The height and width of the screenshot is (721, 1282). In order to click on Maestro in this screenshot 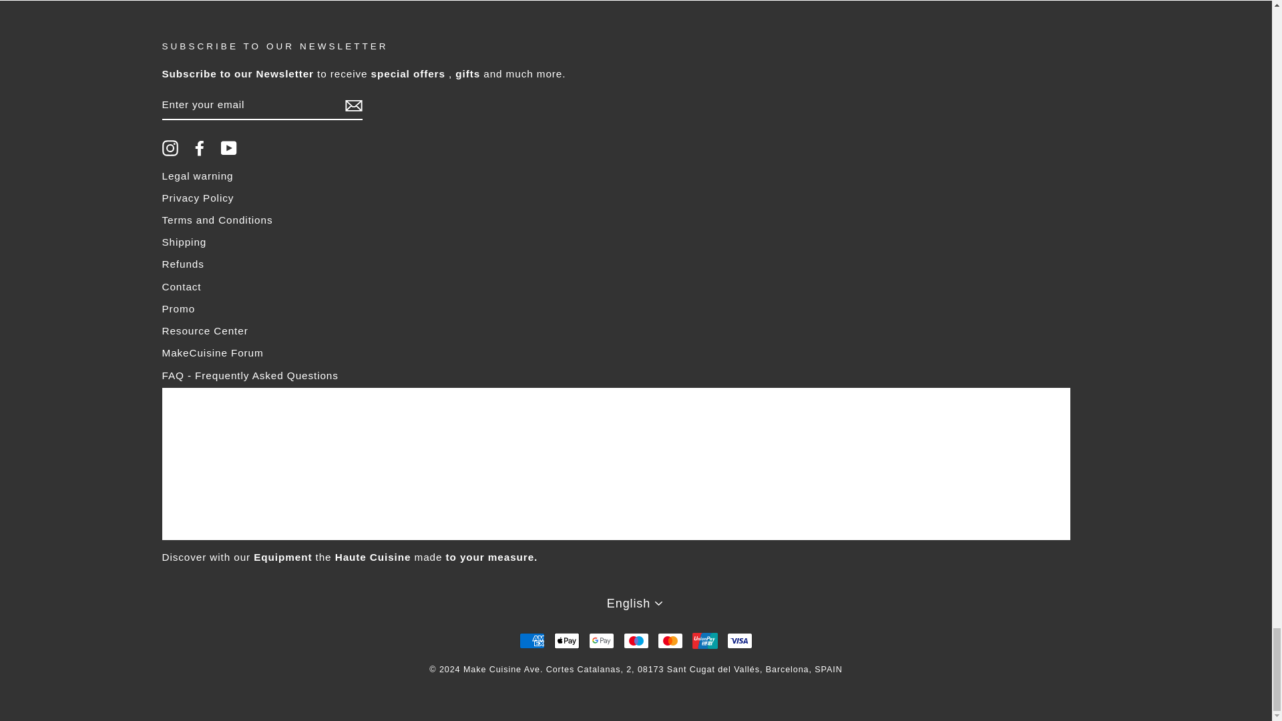, I will do `click(636, 641)`.